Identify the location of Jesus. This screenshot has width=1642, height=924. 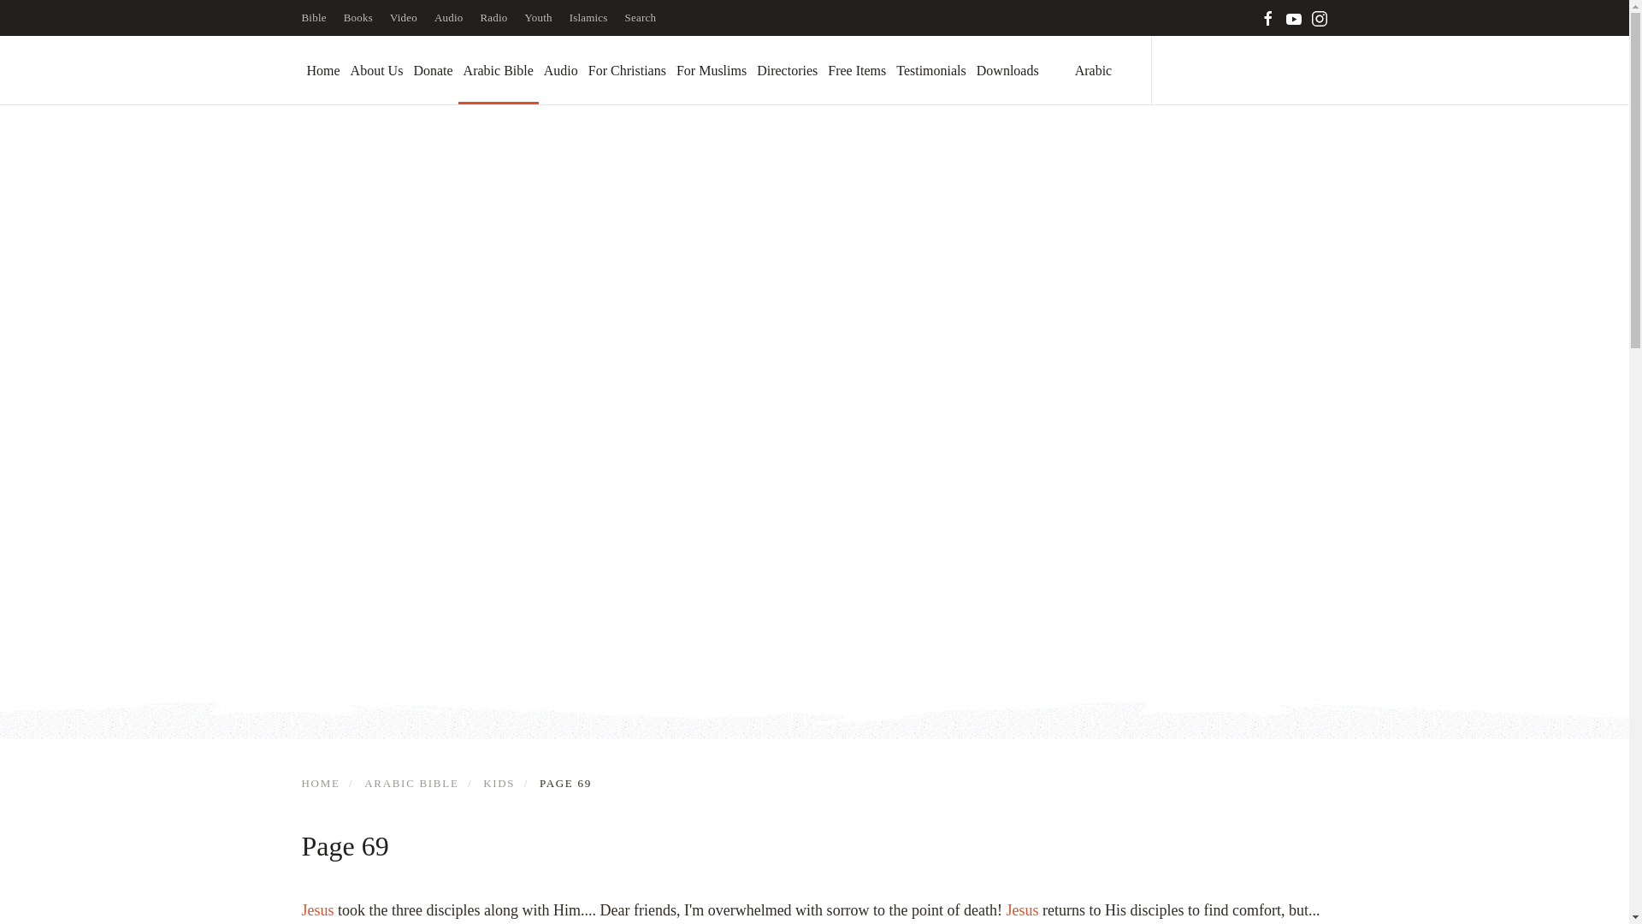
(316, 910).